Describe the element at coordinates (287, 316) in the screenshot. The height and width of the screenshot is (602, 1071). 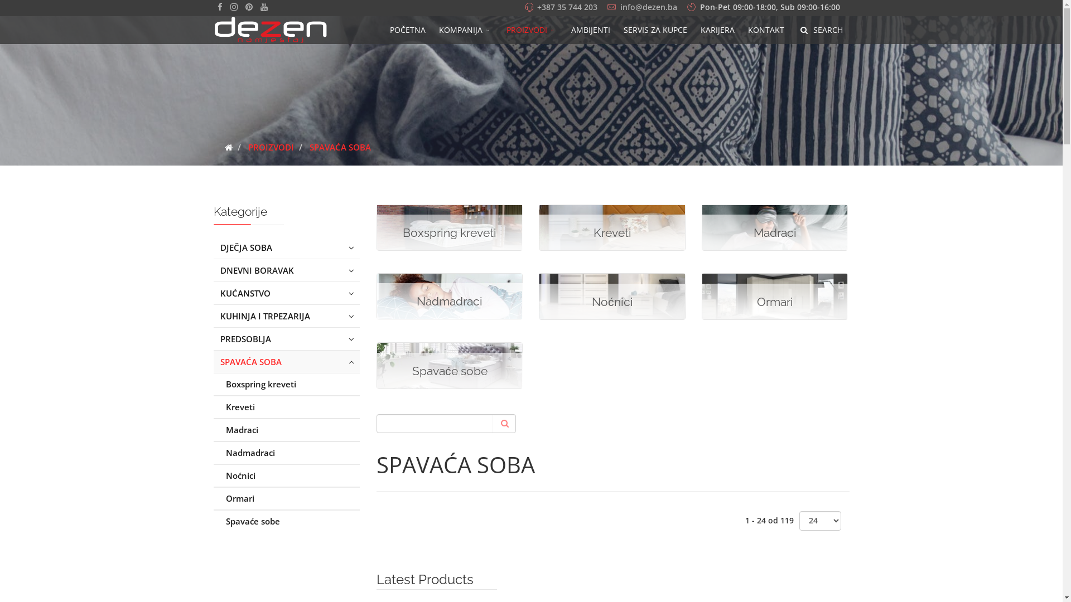
I see `KUHINJA I TRPEZARIJA` at that location.